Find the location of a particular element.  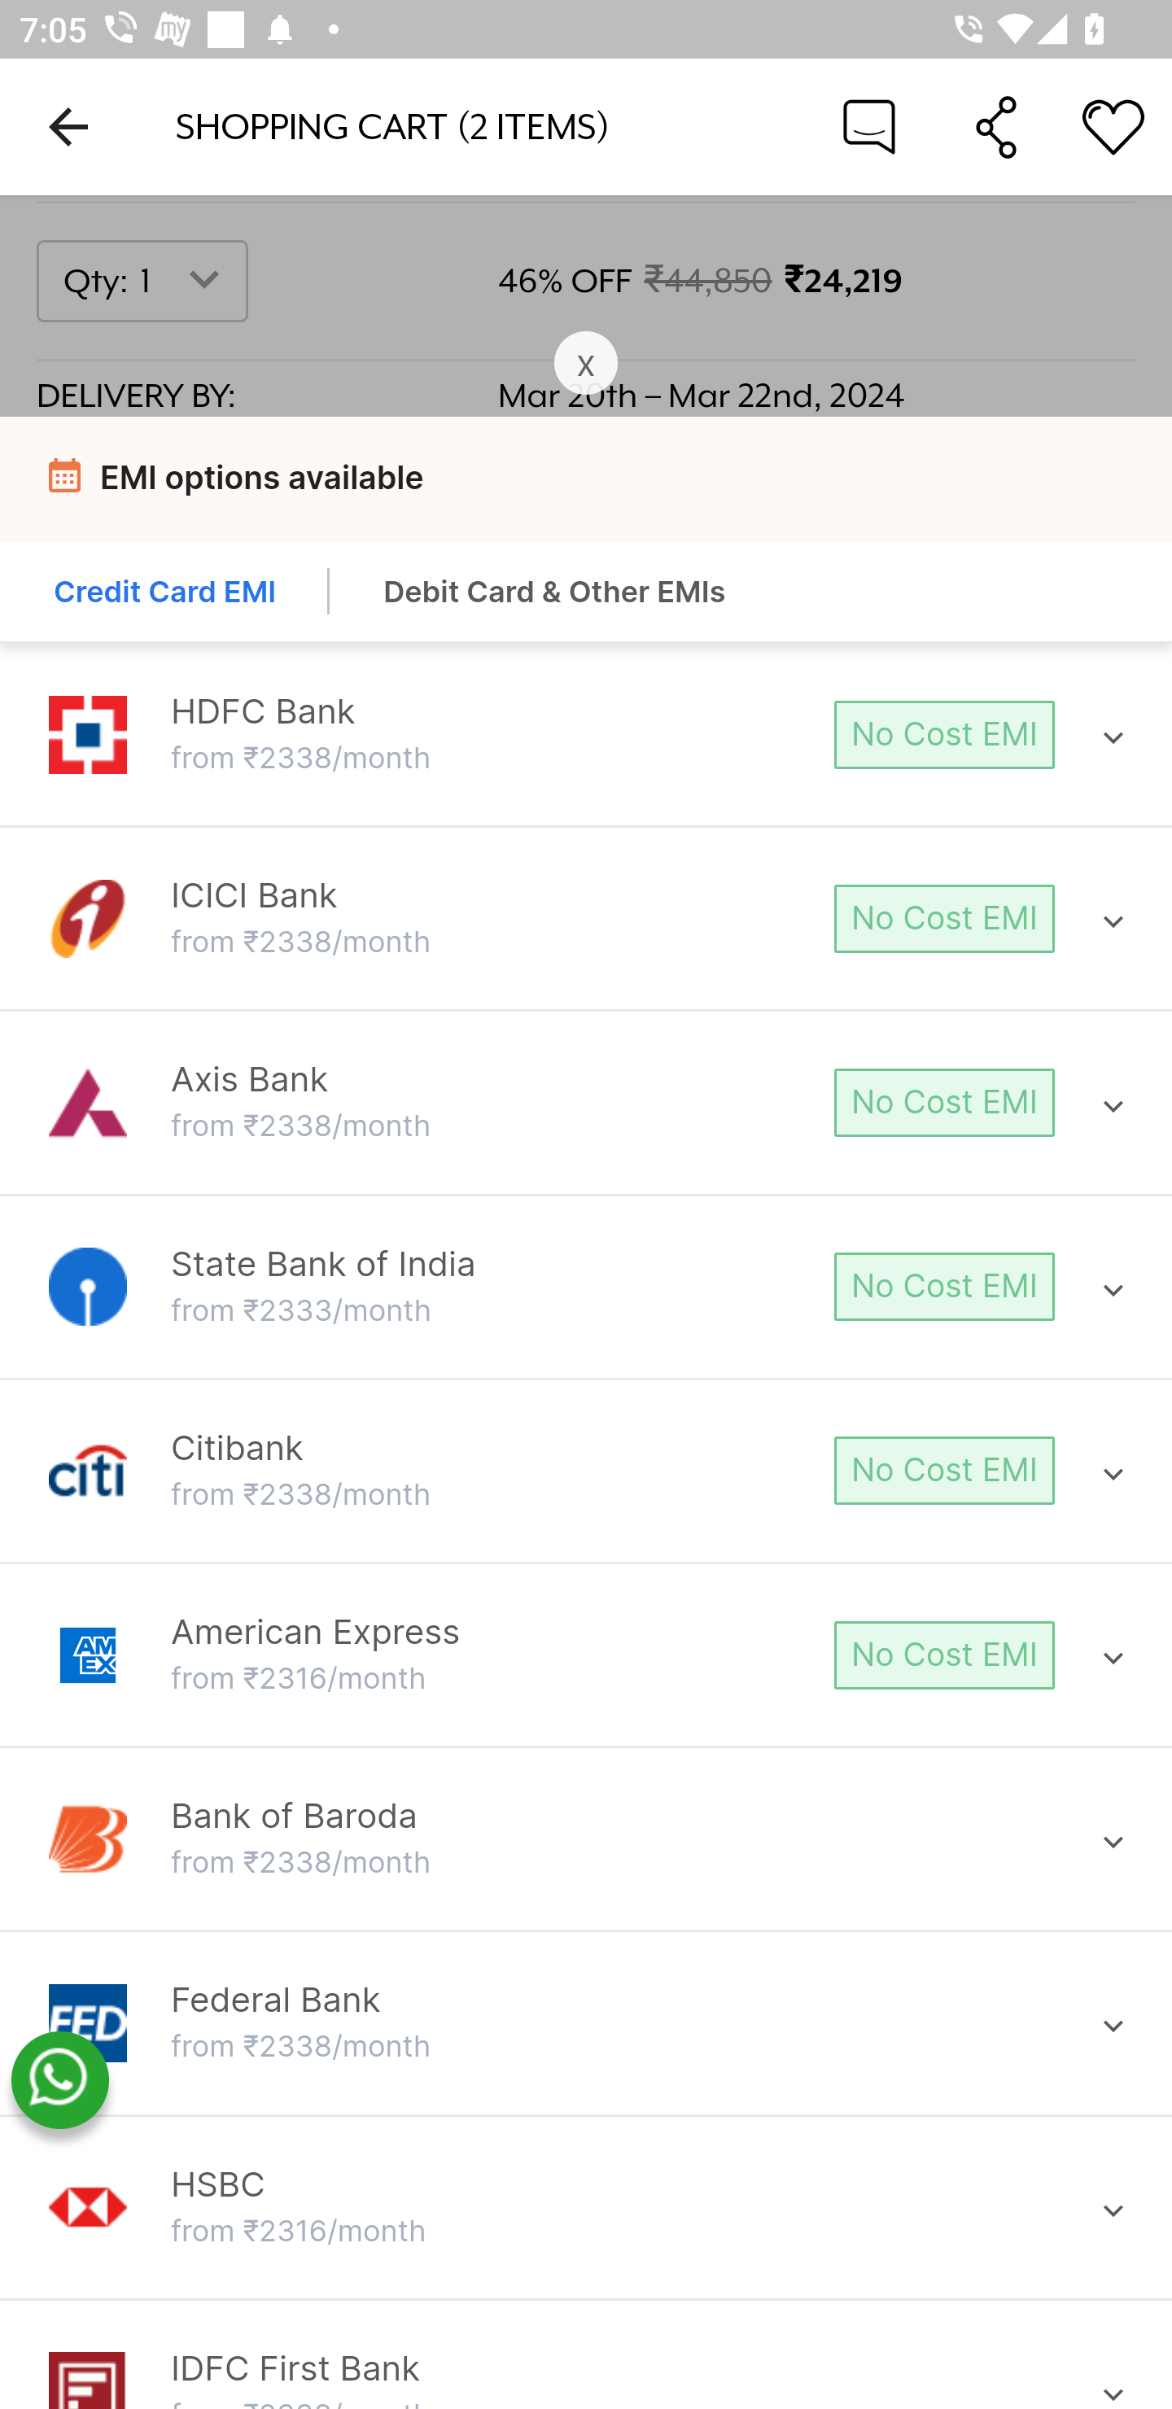

Debit Card & Other EMIs is located at coordinates (555, 594).